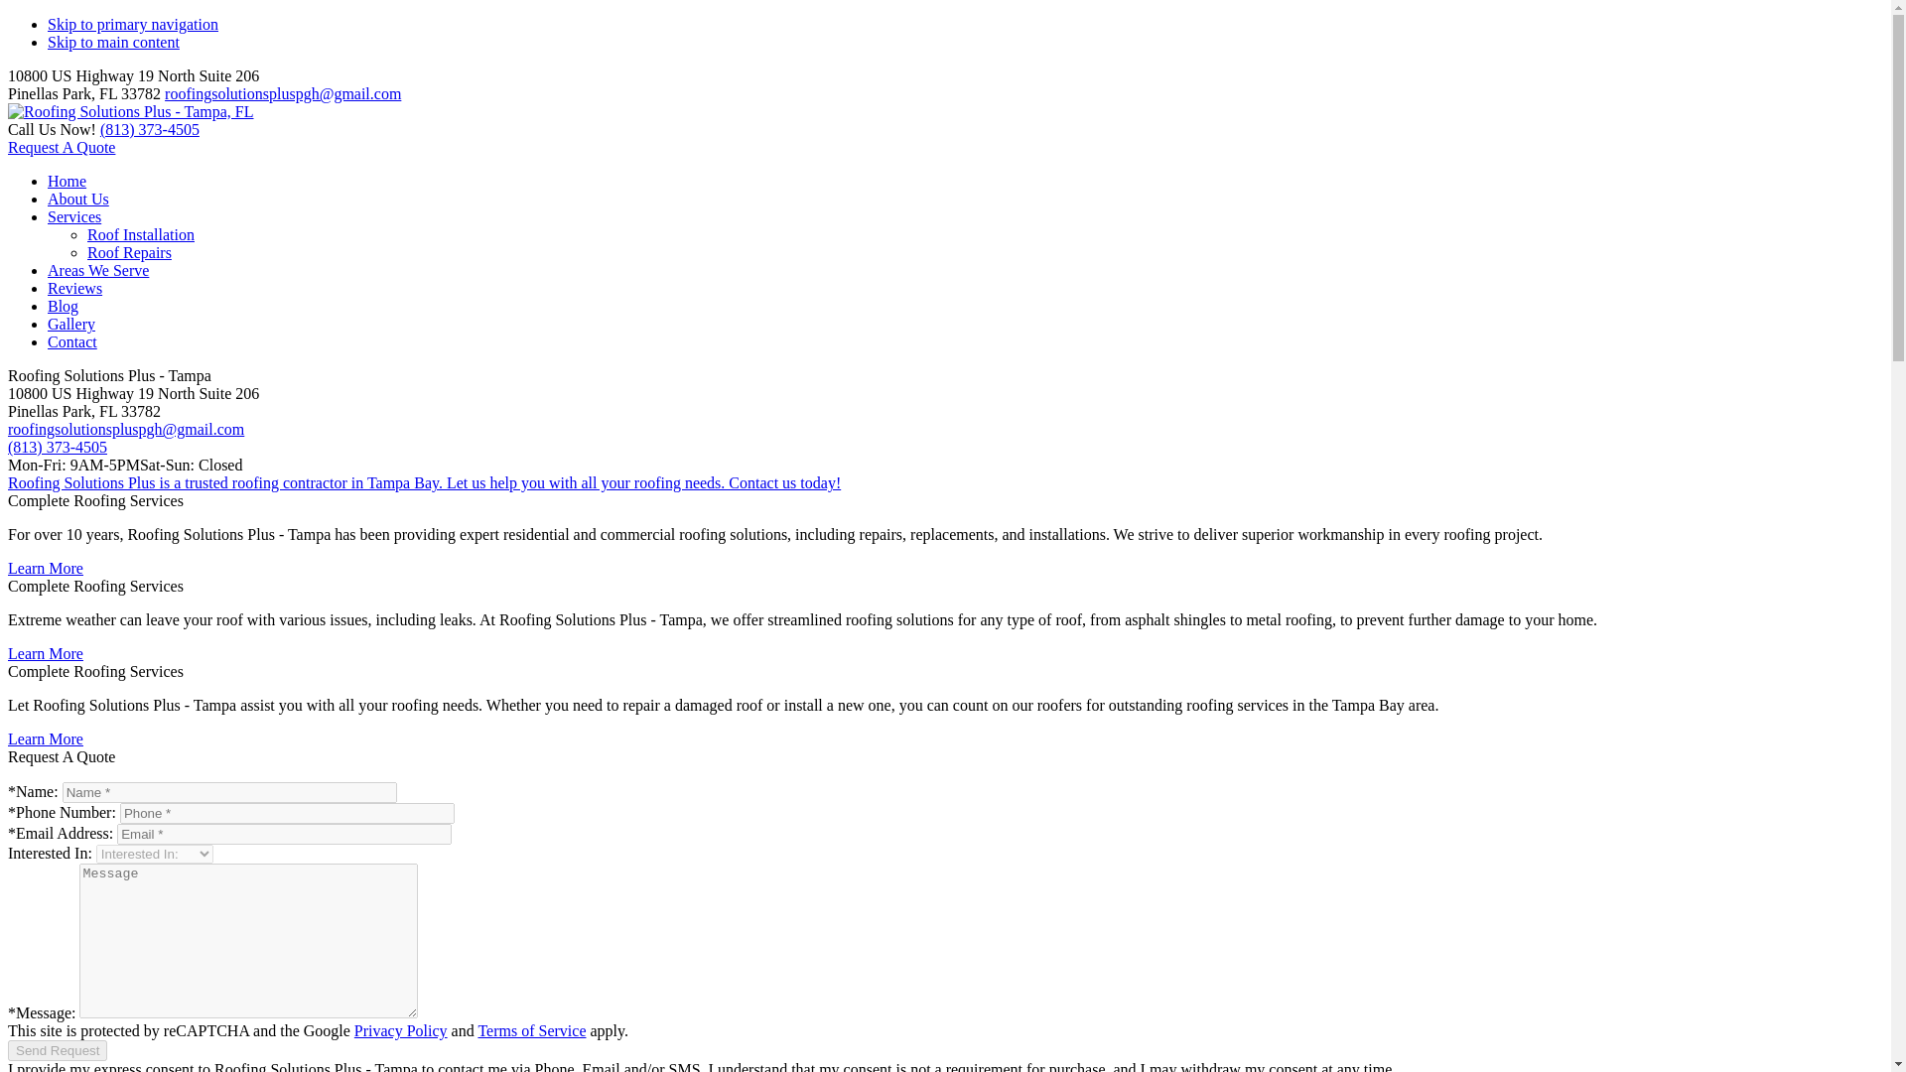 This screenshot has width=1906, height=1072. What do you see at coordinates (63, 306) in the screenshot?
I see `Blog` at bounding box center [63, 306].